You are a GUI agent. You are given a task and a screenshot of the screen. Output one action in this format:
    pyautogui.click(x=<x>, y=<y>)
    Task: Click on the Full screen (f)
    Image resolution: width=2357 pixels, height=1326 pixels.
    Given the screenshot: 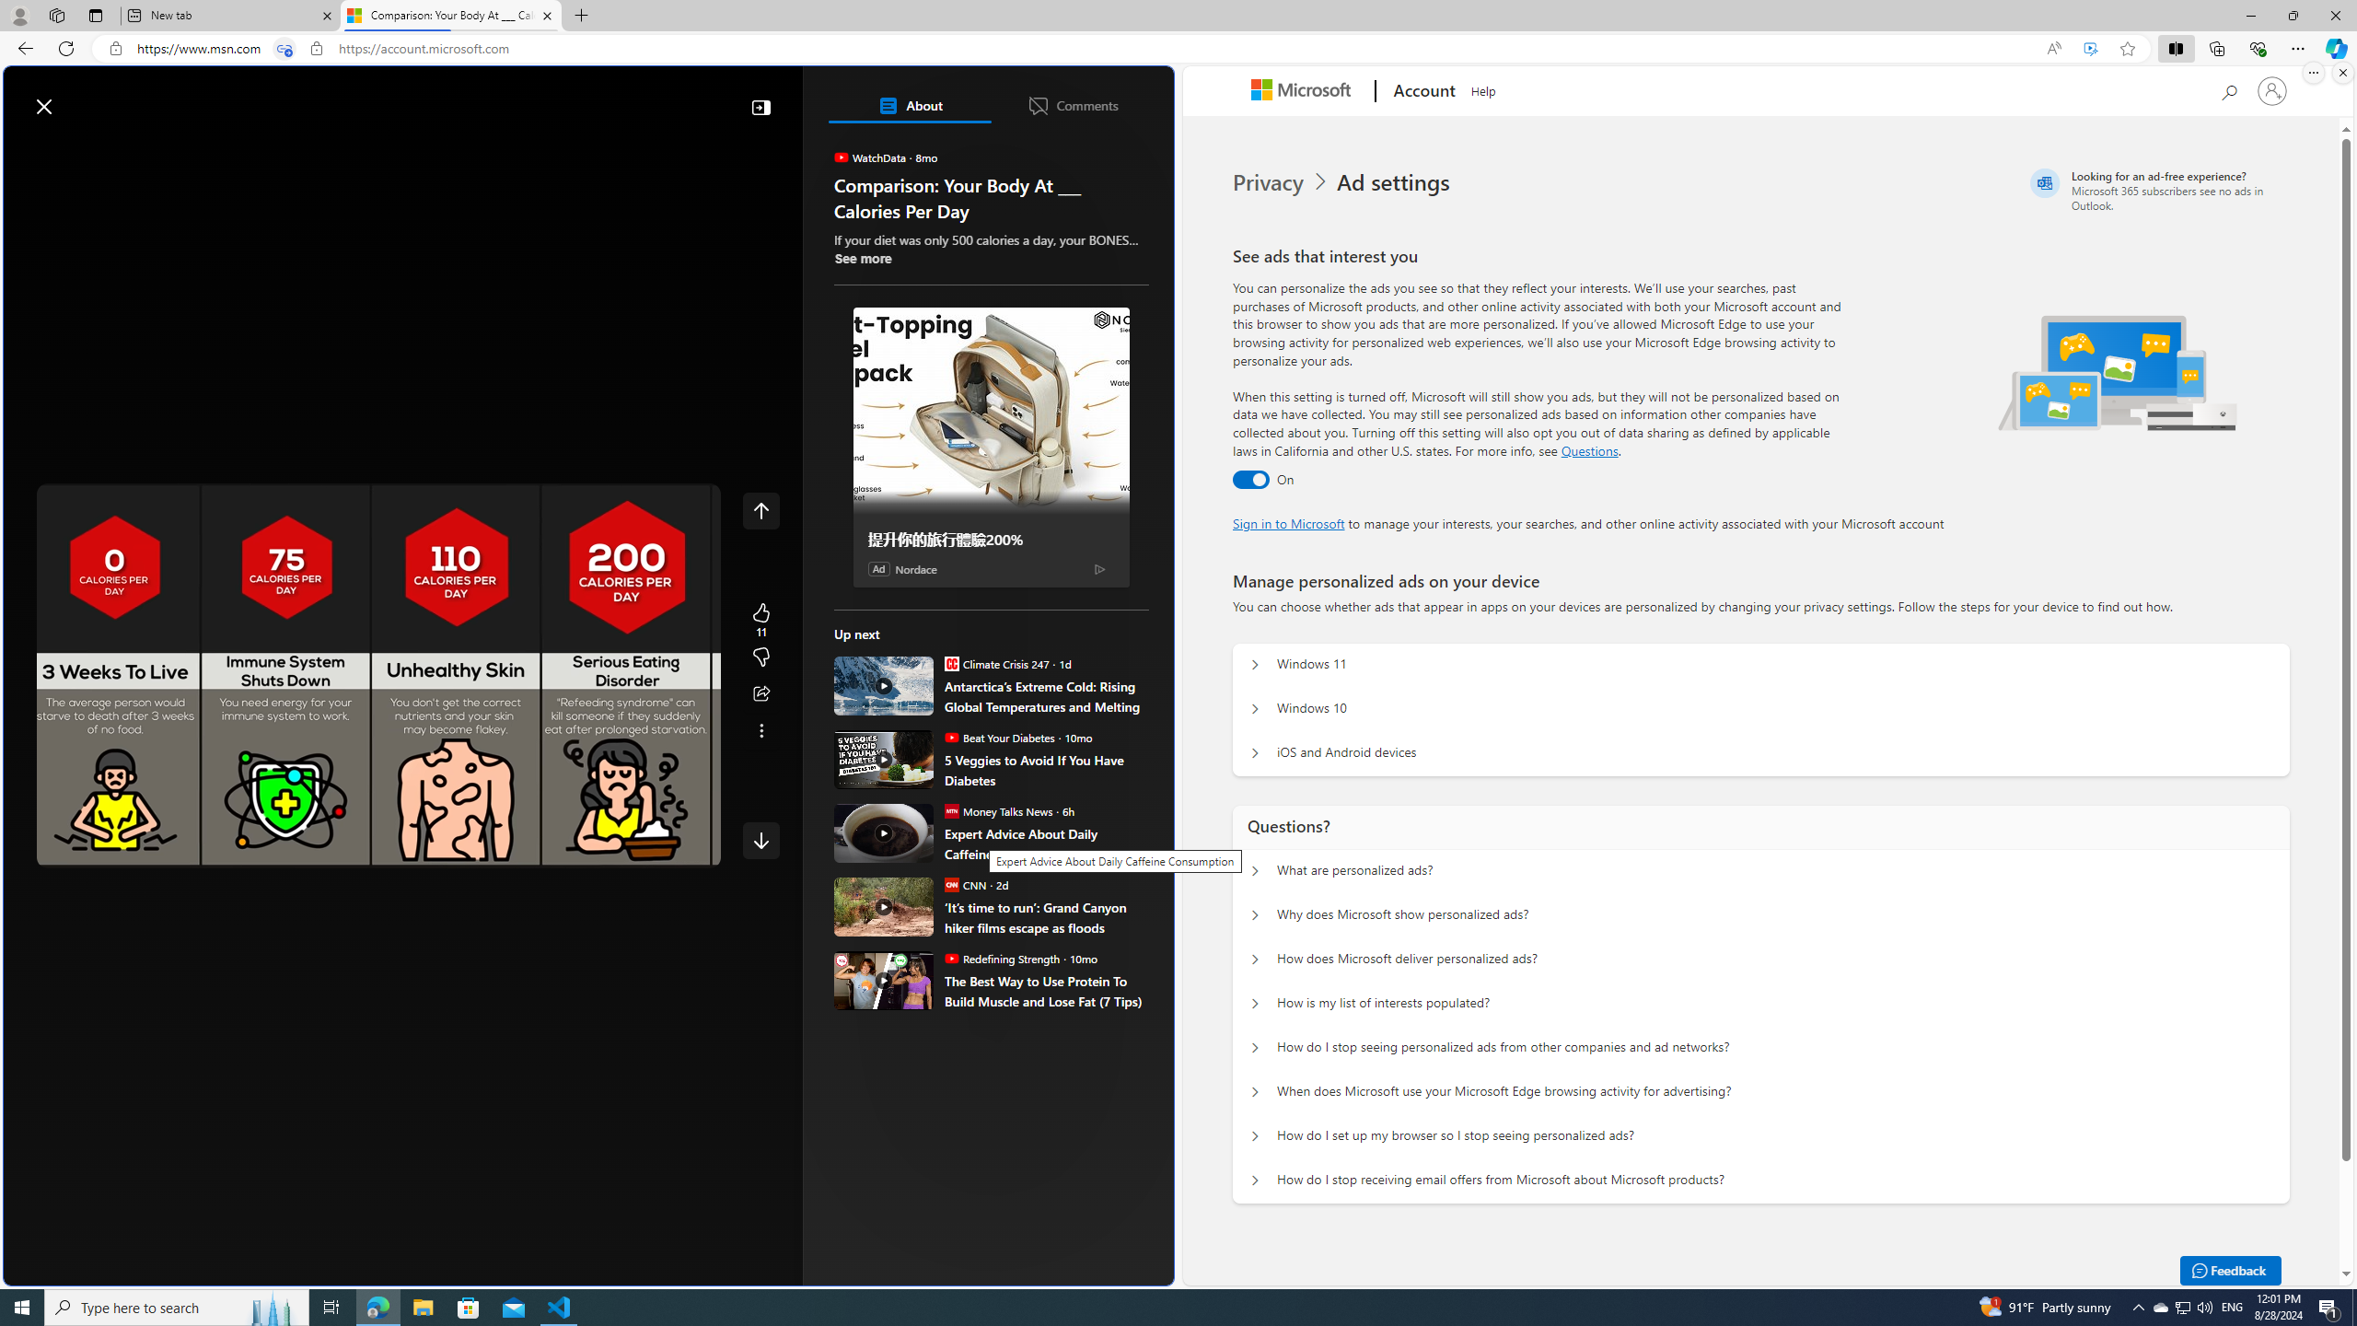 What is the action you would take?
    pyautogui.click(x=691, y=850)
    